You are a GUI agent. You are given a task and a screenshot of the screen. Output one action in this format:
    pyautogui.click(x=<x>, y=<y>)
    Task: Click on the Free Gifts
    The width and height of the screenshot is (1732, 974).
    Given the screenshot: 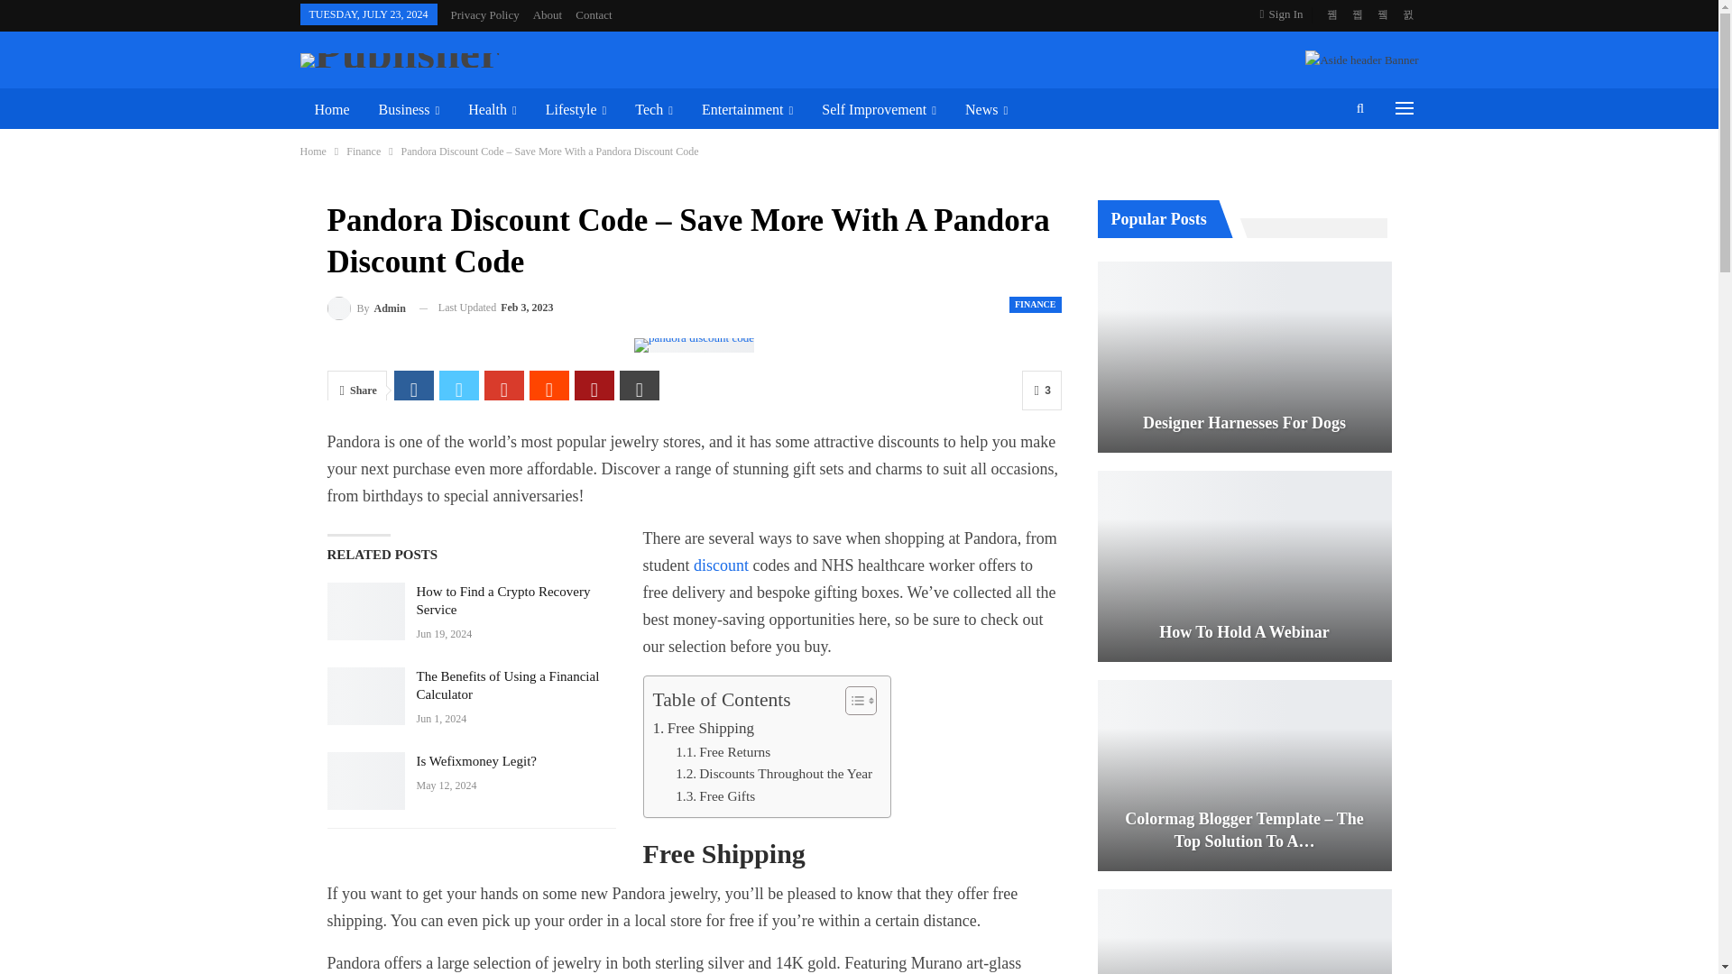 What is the action you would take?
    pyautogui.click(x=714, y=796)
    